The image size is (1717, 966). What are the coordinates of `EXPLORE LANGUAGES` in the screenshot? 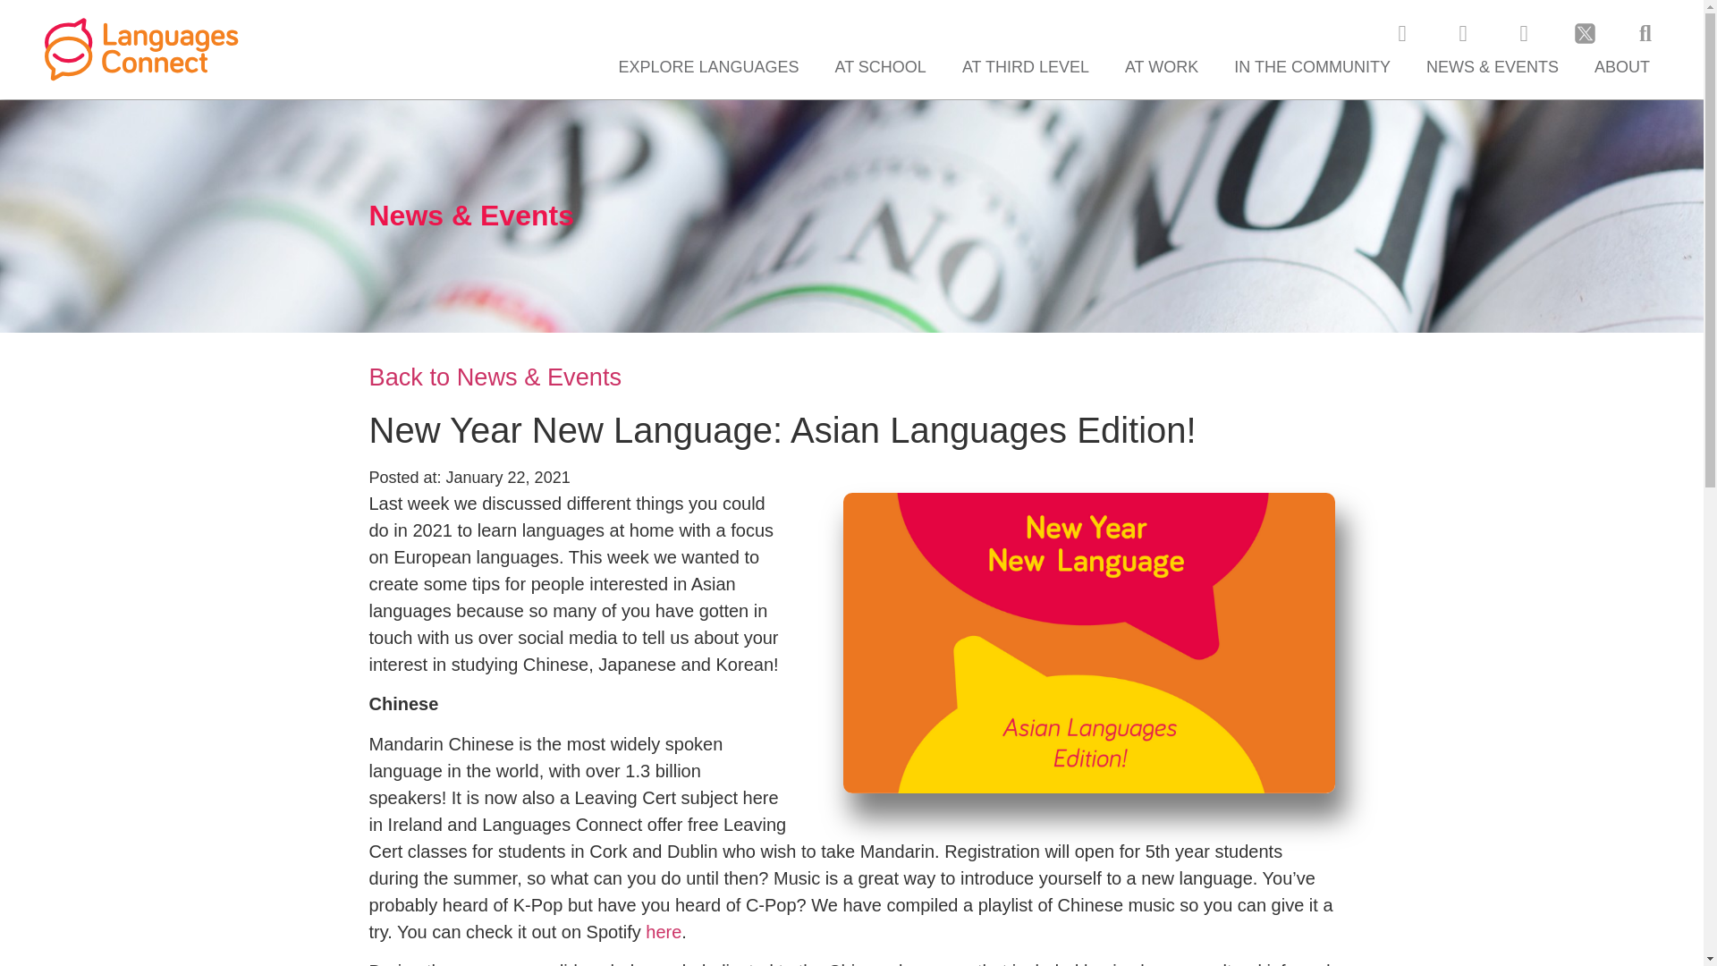 It's located at (708, 66).